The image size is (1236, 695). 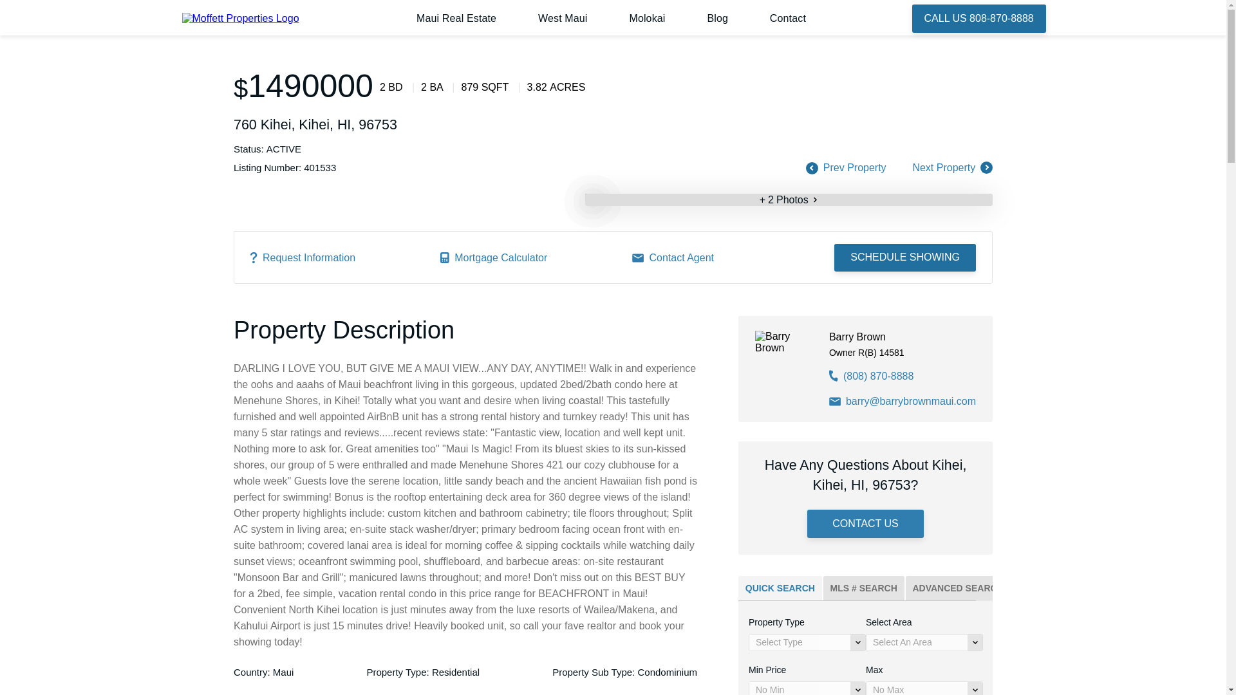 I want to click on West Maui, so click(x=563, y=18).